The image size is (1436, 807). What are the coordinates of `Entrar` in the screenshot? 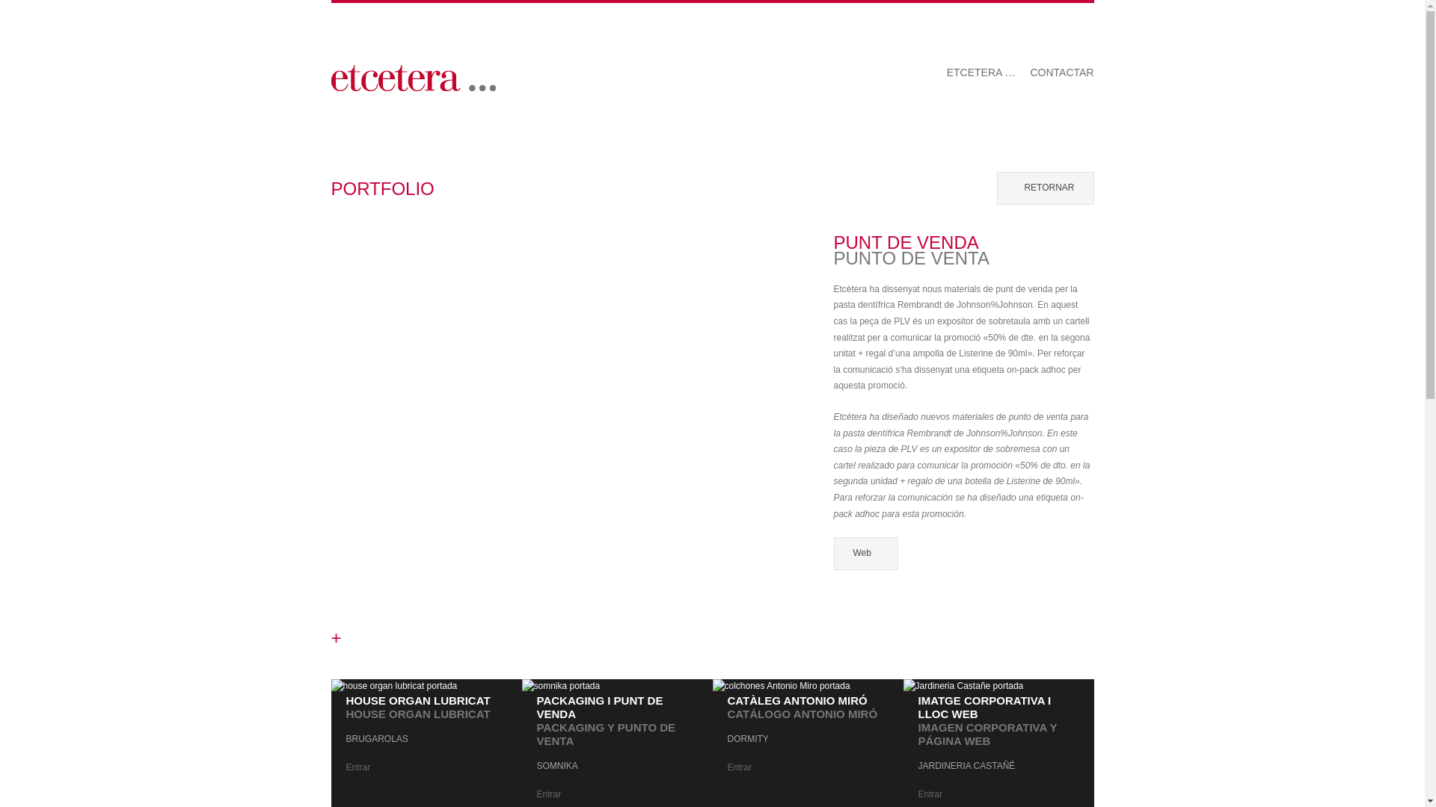 It's located at (549, 794).